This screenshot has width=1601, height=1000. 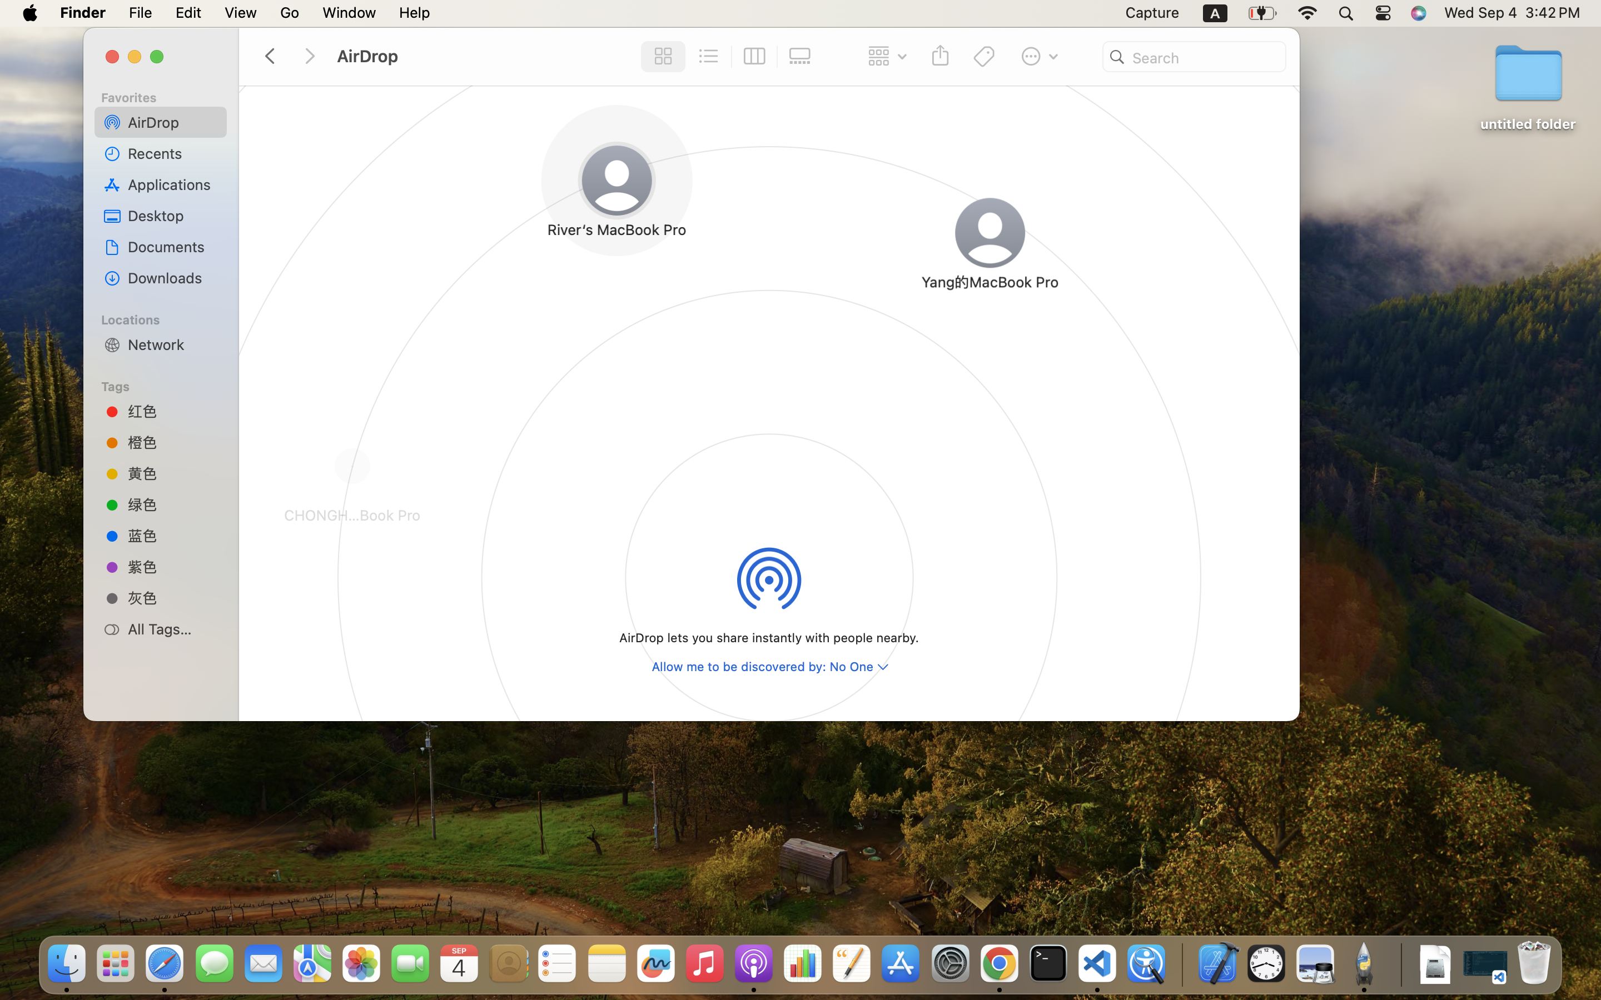 What do you see at coordinates (173, 122) in the screenshot?
I see `AirDrop` at bounding box center [173, 122].